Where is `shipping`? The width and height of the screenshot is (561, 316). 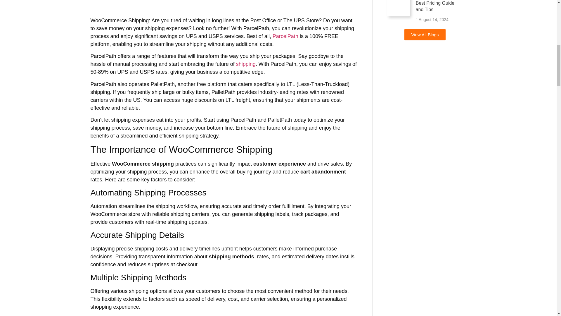
shipping is located at coordinates (246, 64).